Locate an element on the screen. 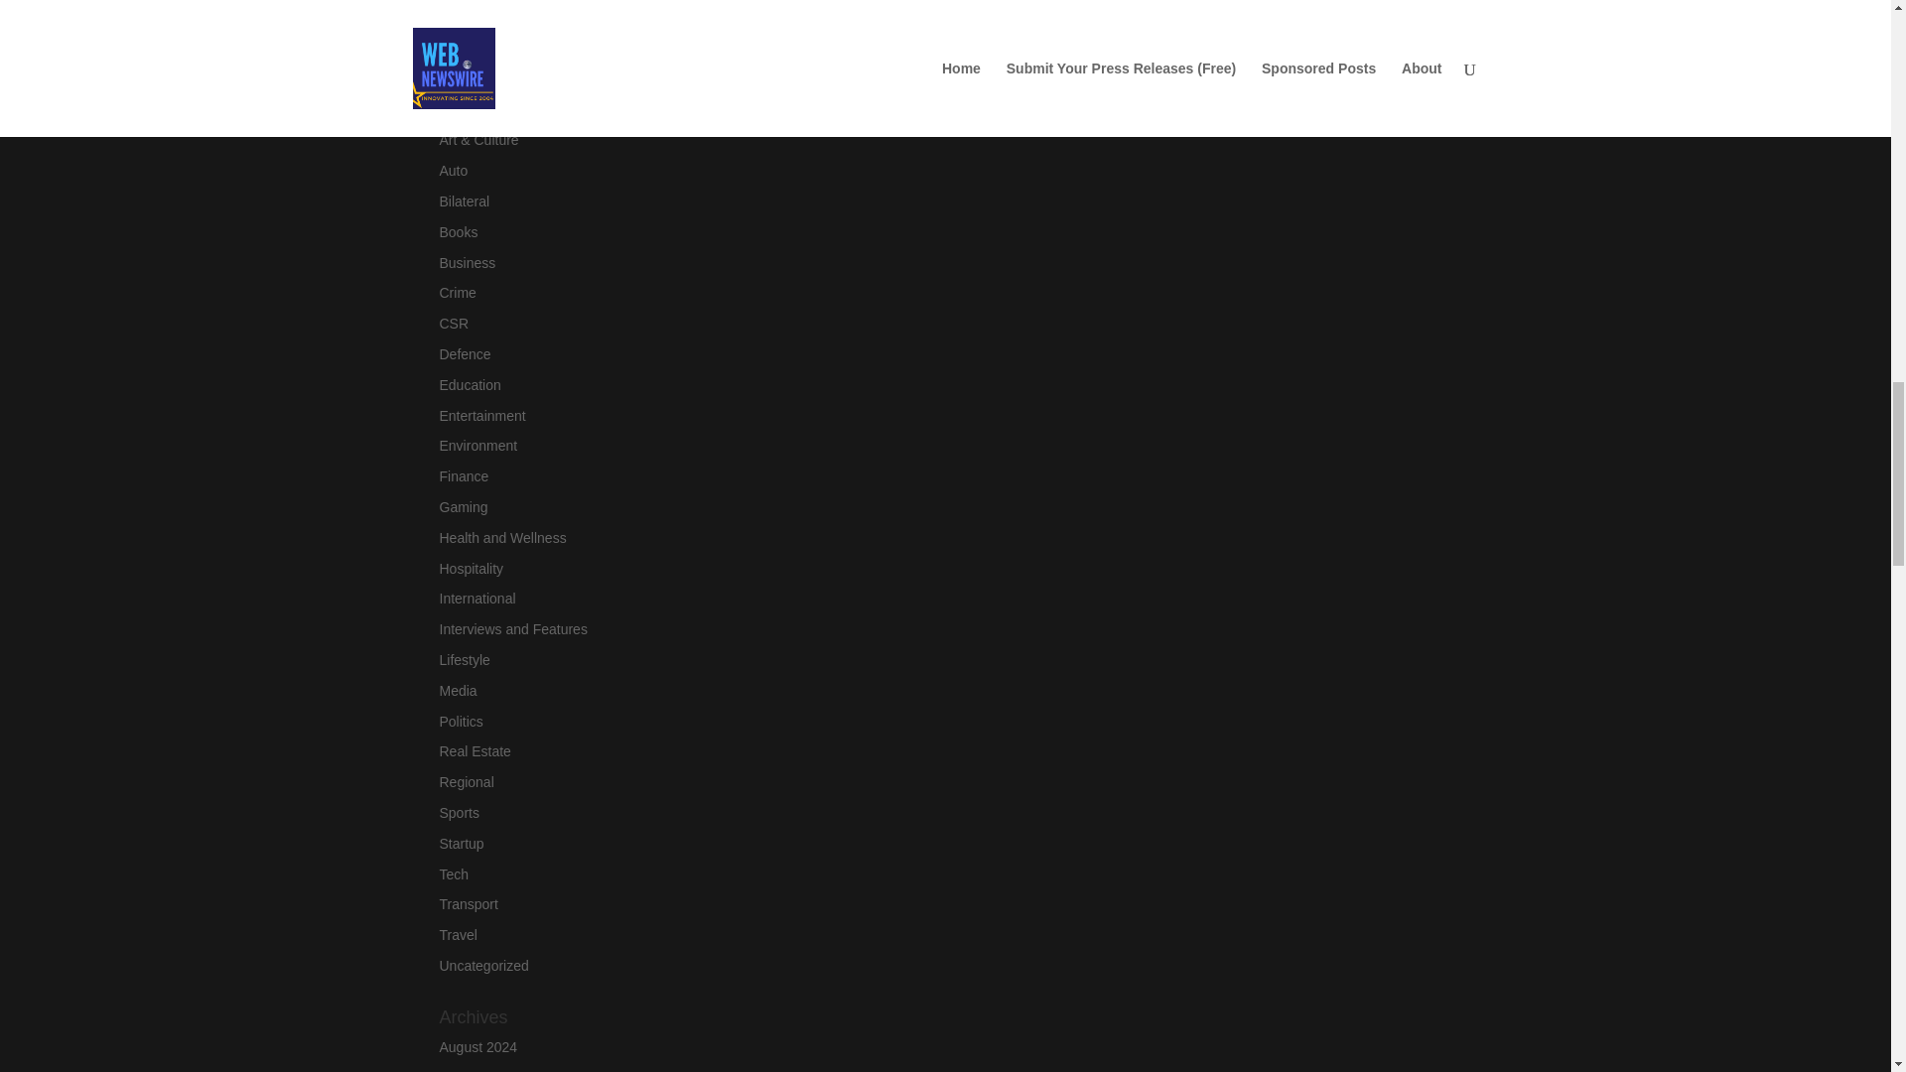  Travel is located at coordinates (457, 935).